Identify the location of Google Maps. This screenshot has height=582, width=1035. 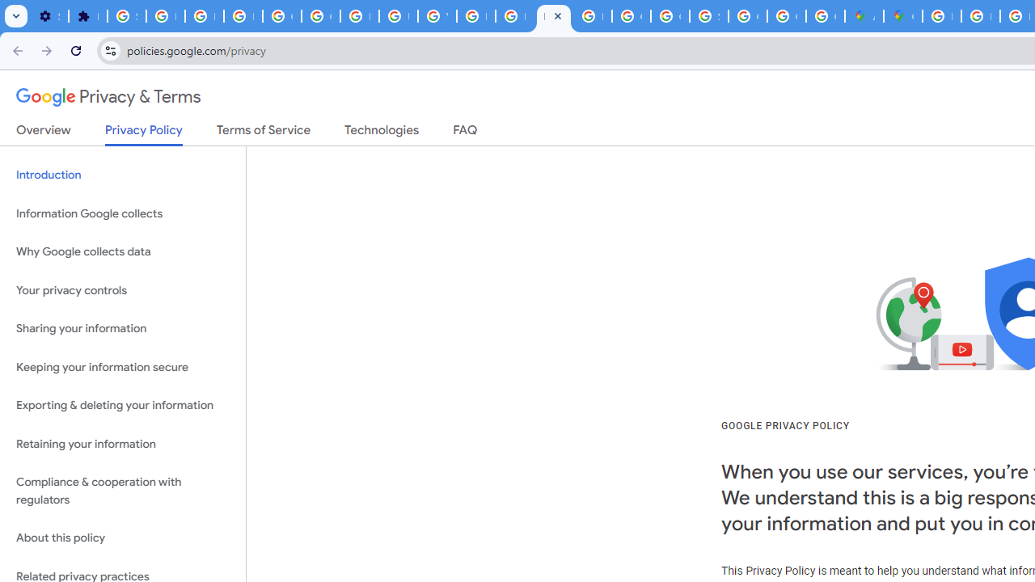
(902, 16).